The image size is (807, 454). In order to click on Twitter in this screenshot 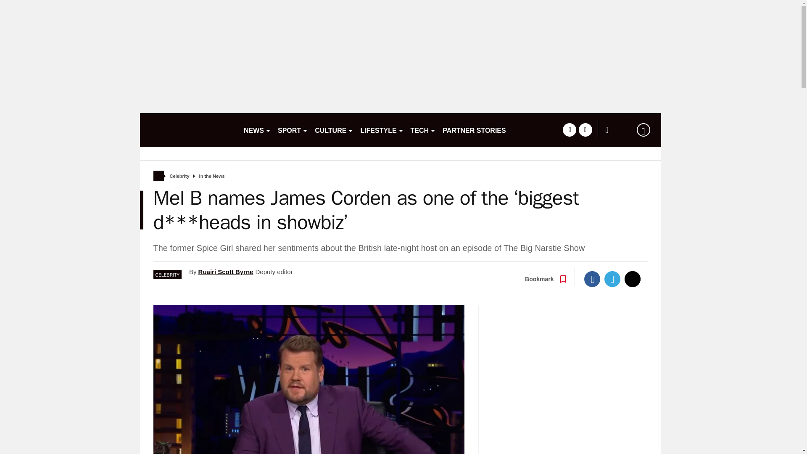, I will do `click(612, 279)`.